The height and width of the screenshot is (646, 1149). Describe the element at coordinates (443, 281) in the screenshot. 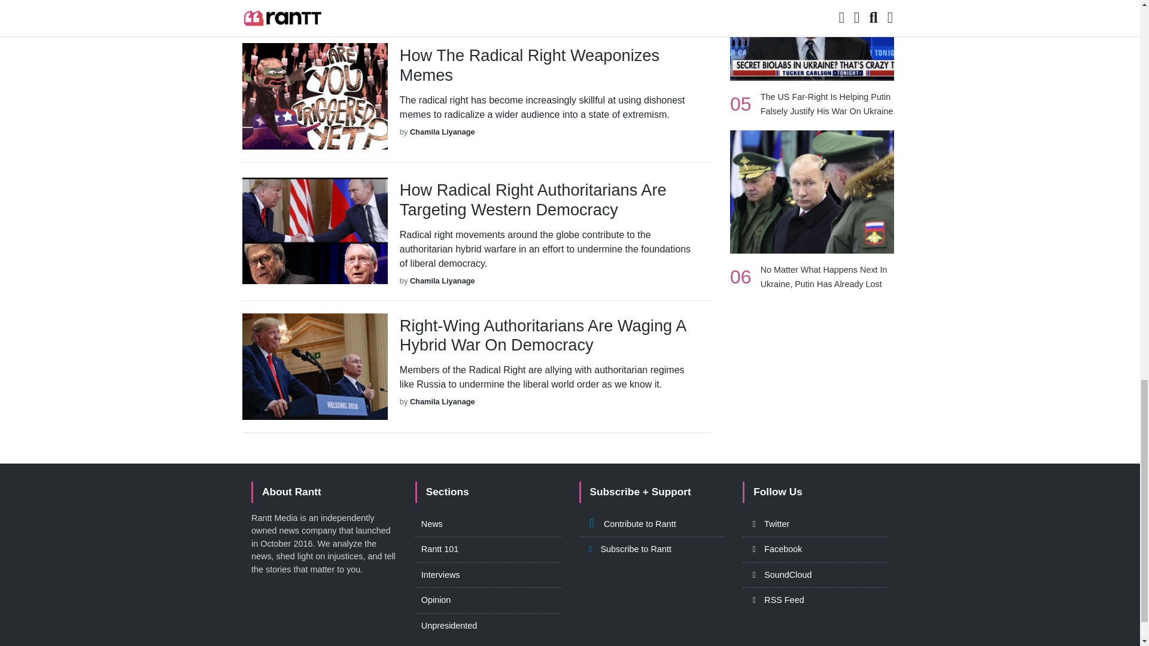

I see `Chamila Liyanage` at that location.